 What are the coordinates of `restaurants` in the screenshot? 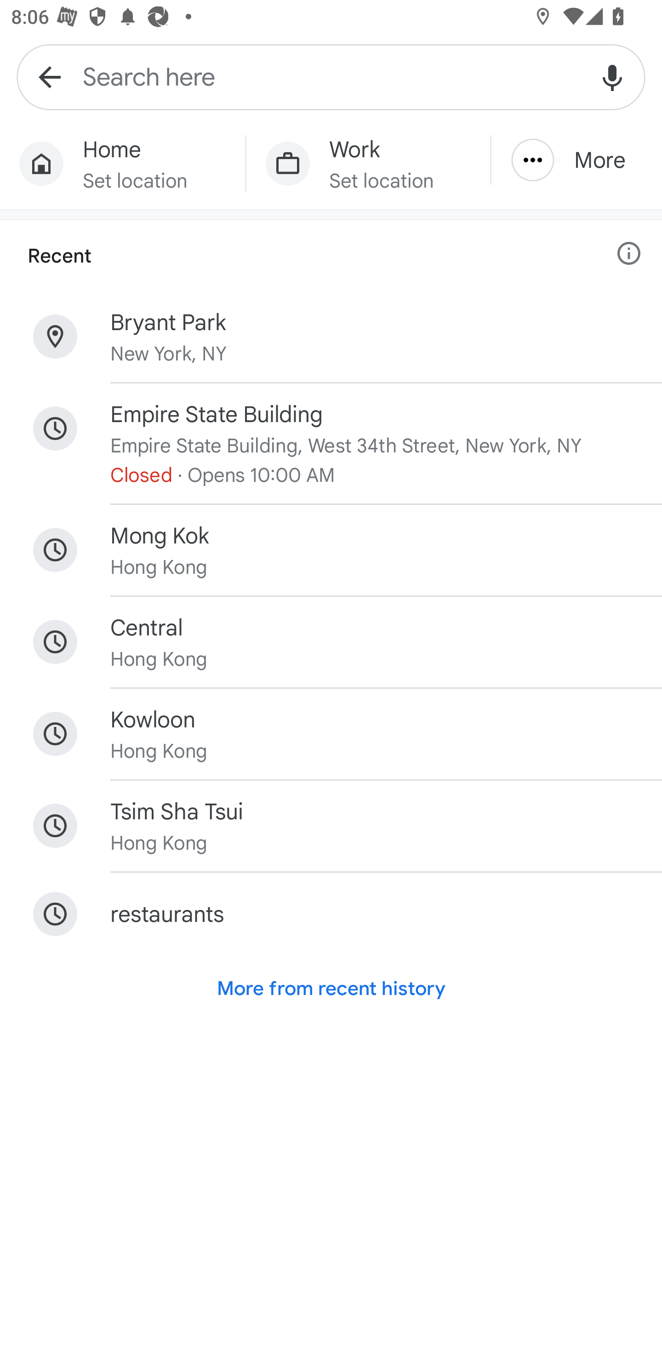 It's located at (331, 914).